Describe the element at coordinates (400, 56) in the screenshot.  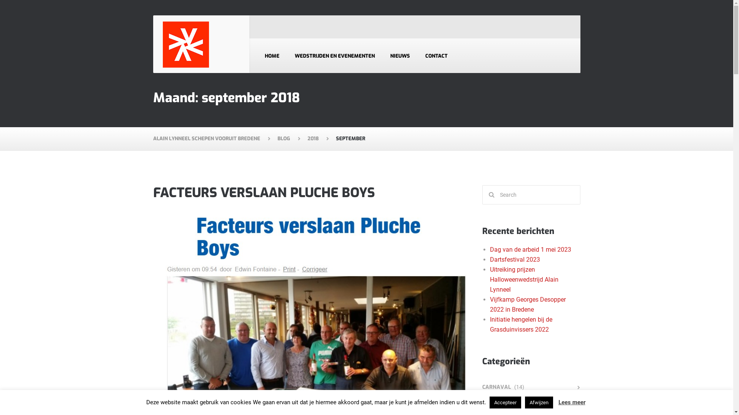
I see `NIEUWS` at that location.